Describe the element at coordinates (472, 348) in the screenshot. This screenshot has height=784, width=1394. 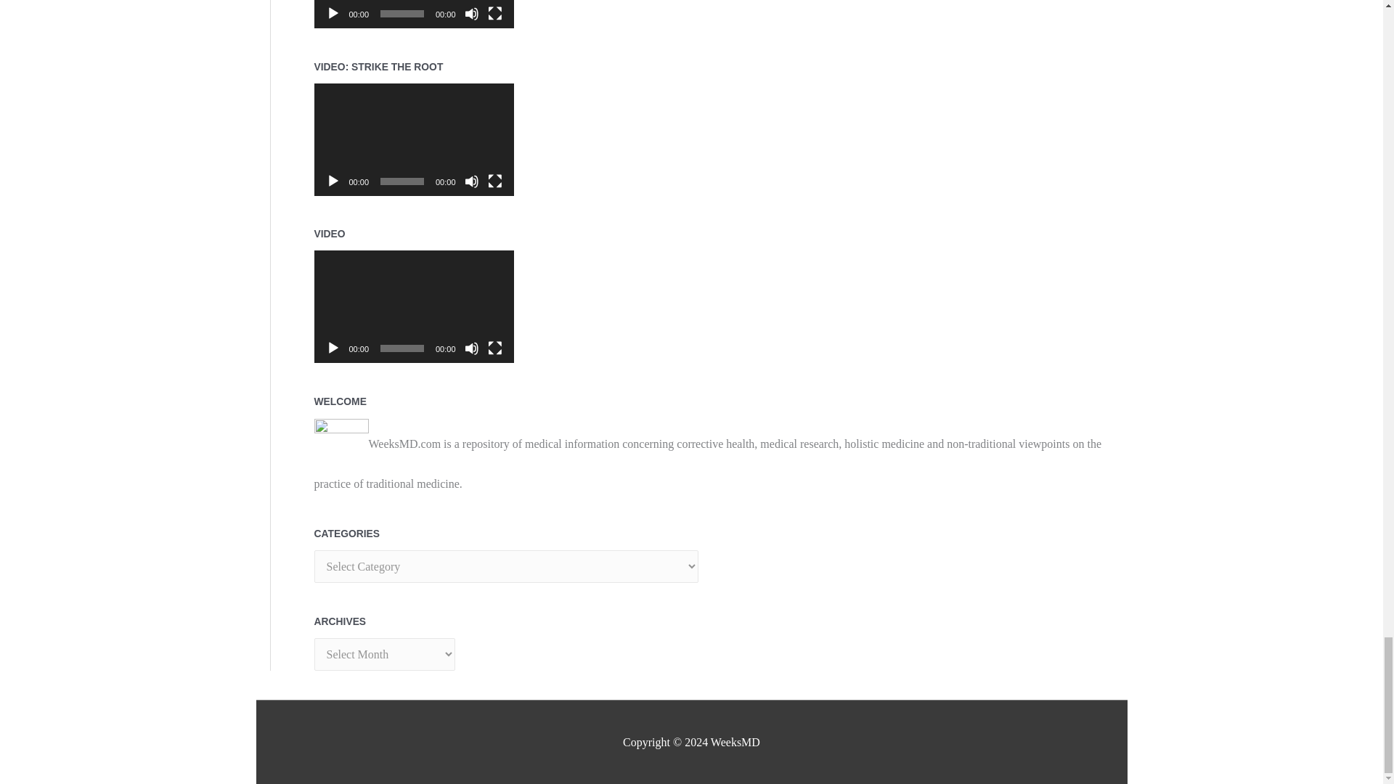
I see `Mute` at that location.